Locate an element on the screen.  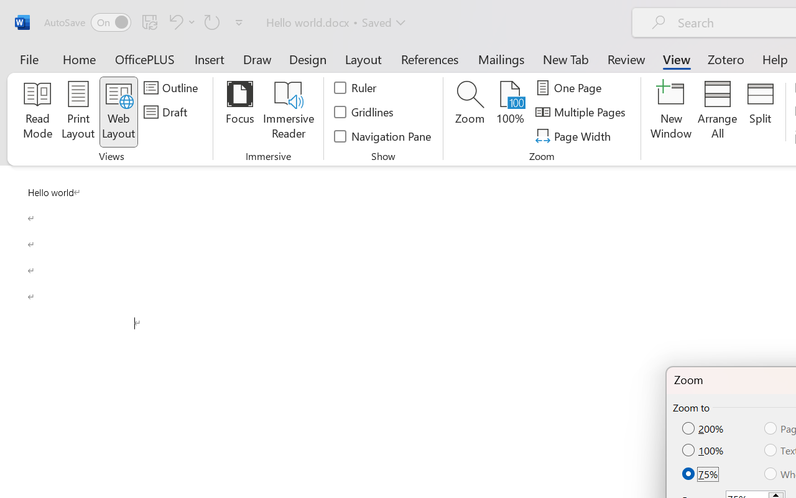
New Window is located at coordinates (672, 112).